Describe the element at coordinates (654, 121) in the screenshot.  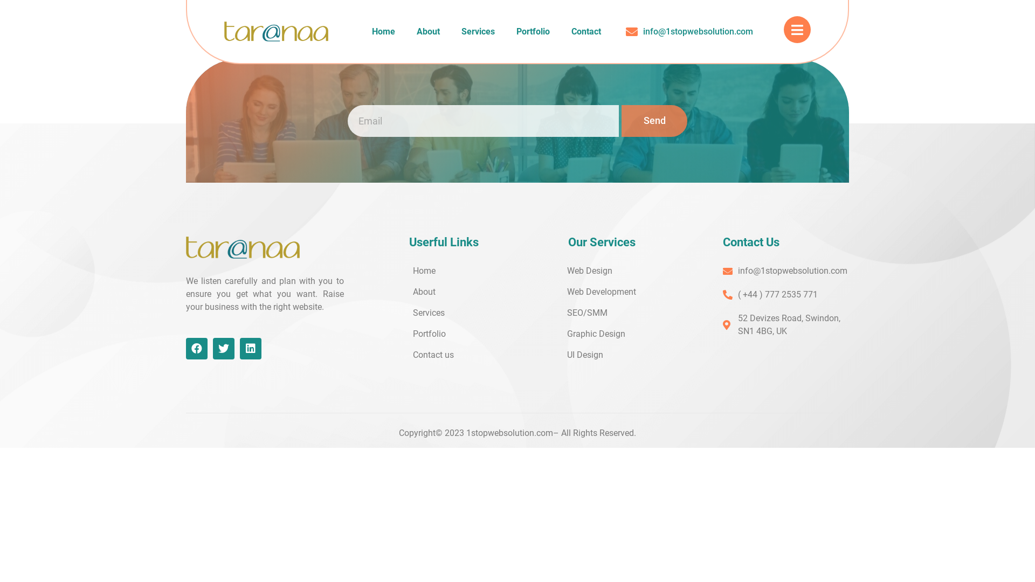
I see `Send` at that location.